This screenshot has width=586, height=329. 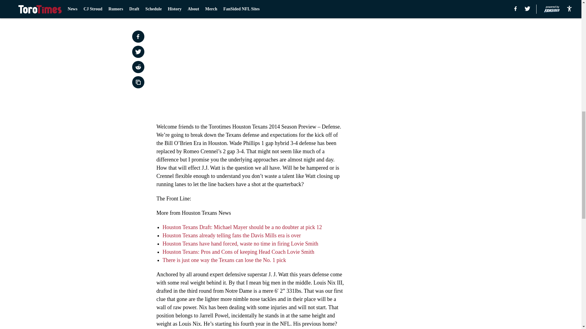 I want to click on Prev, so click(x=175, y=2).